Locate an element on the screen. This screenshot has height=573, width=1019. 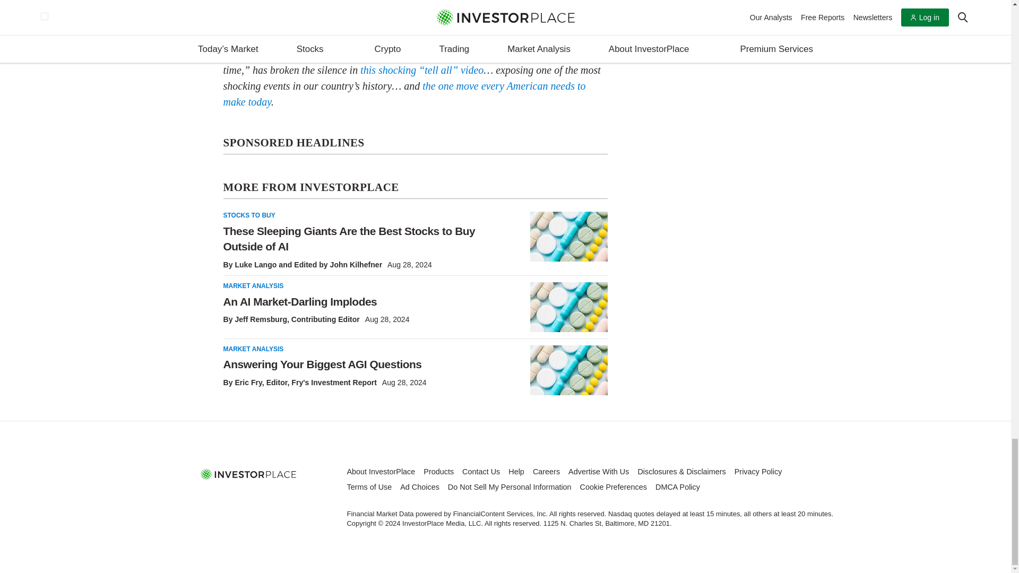
Visit our Twitter page is located at coordinates (248, 498).